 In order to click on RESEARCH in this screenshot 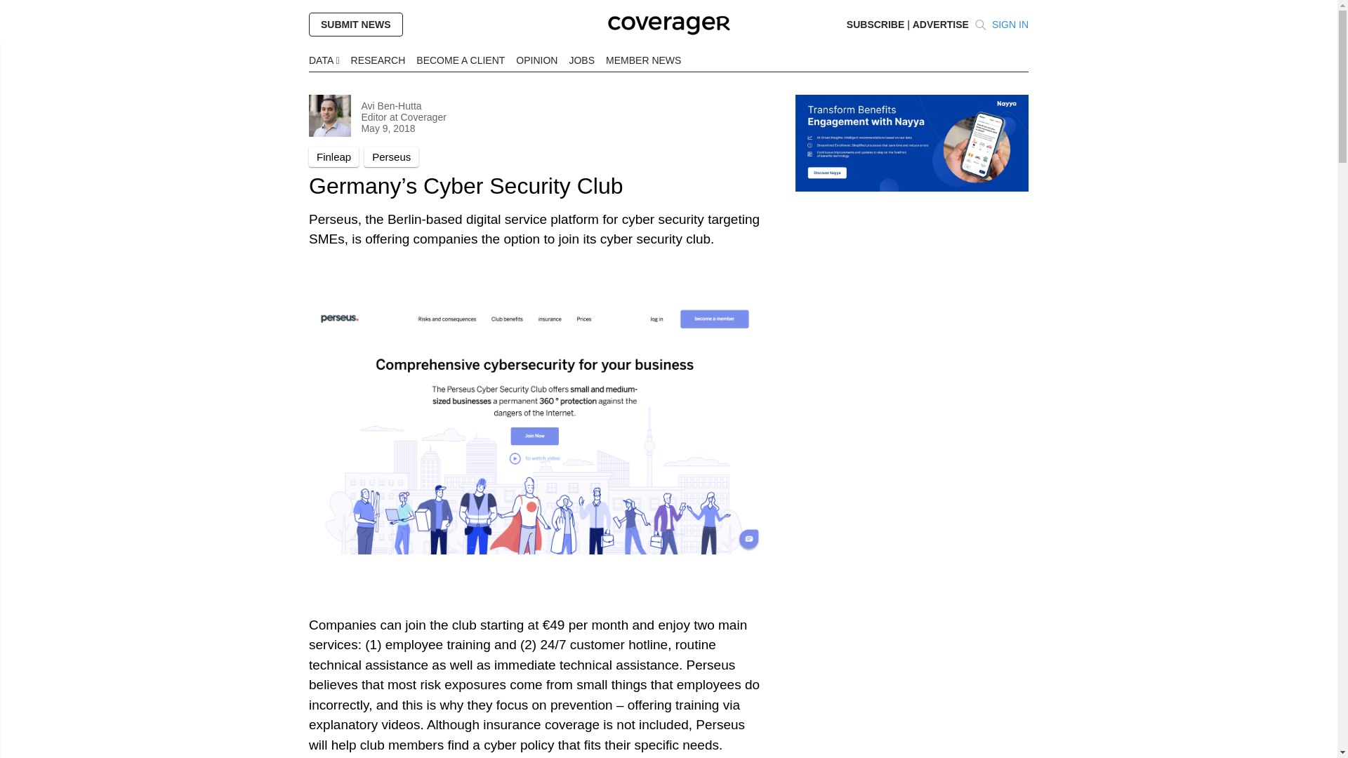, I will do `click(378, 60)`.